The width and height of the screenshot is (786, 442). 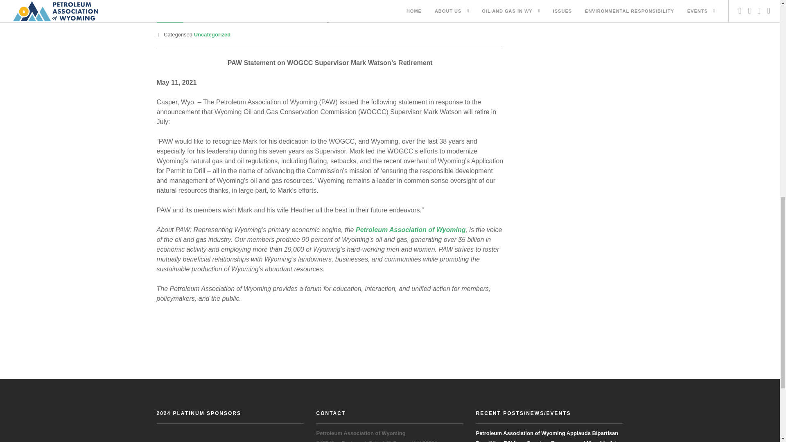 What do you see at coordinates (212, 34) in the screenshot?
I see `Uncategorized` at bounding box center [212, 34].